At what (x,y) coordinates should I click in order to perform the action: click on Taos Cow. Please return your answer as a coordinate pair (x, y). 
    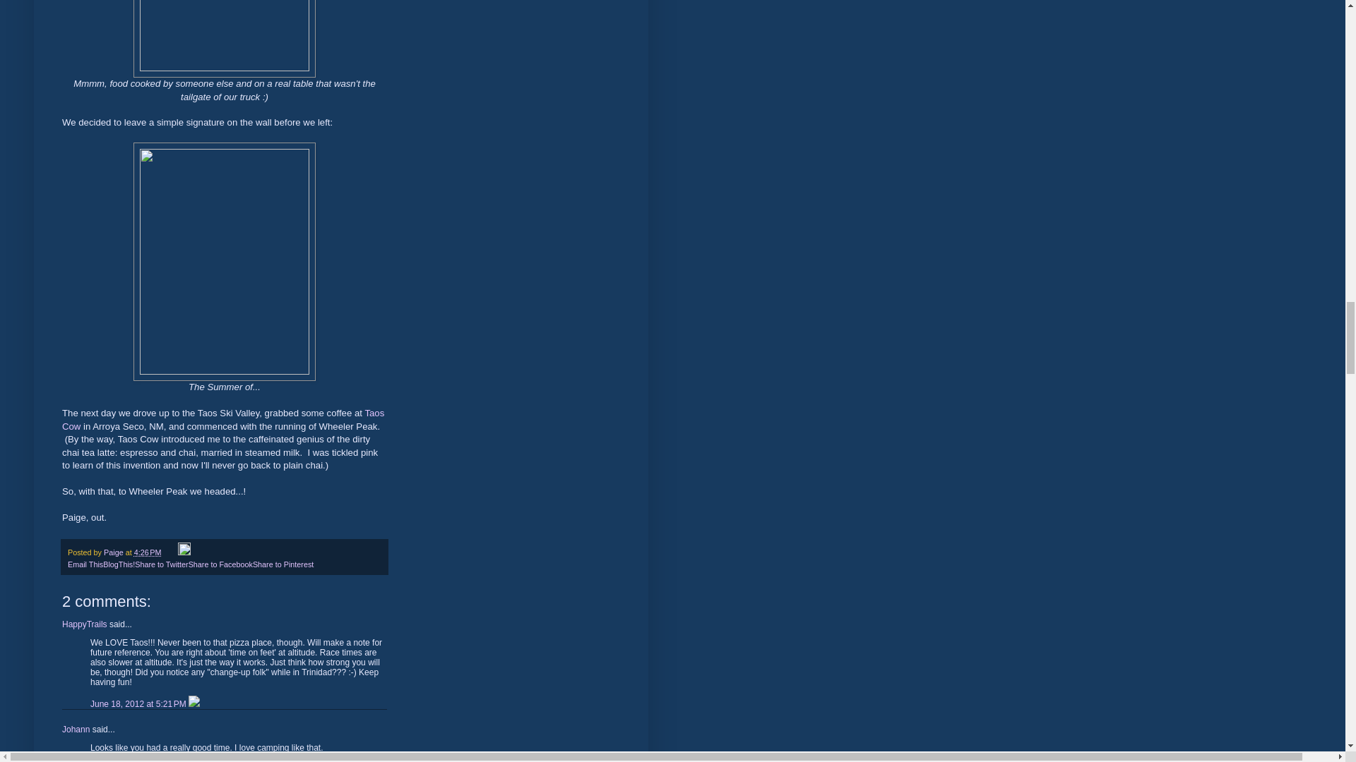
    Looking at the image, I should click on (223, 419).